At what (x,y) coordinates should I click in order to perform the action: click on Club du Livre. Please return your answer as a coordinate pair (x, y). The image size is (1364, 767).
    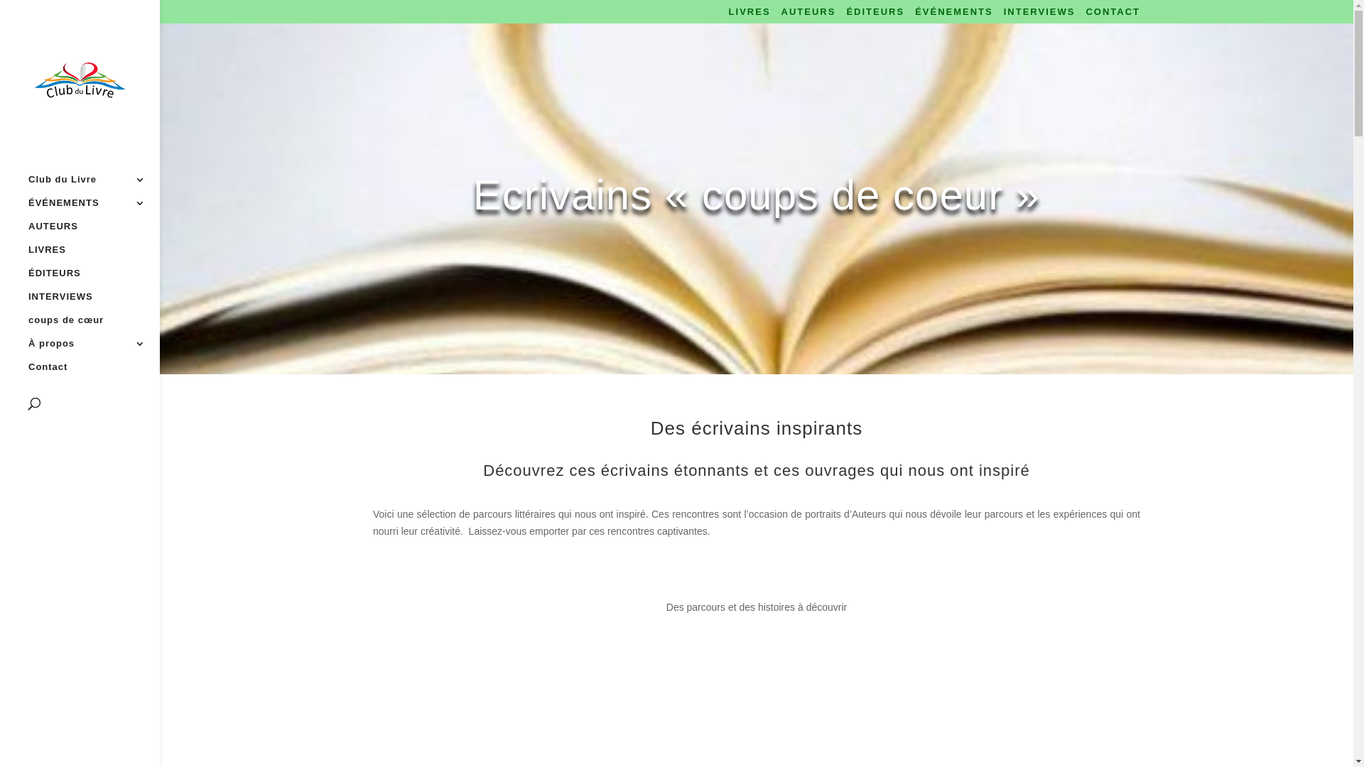
    Looking at the image, I should click on (94, 186).